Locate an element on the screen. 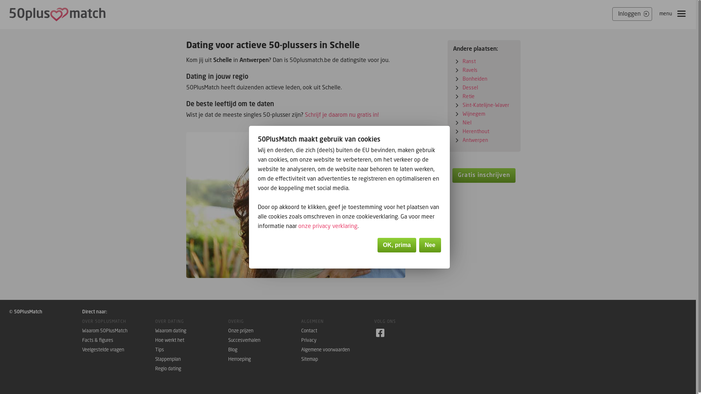 The width and height of the screenshot is (701, 394). Niel is located at coordinates (467, 123).